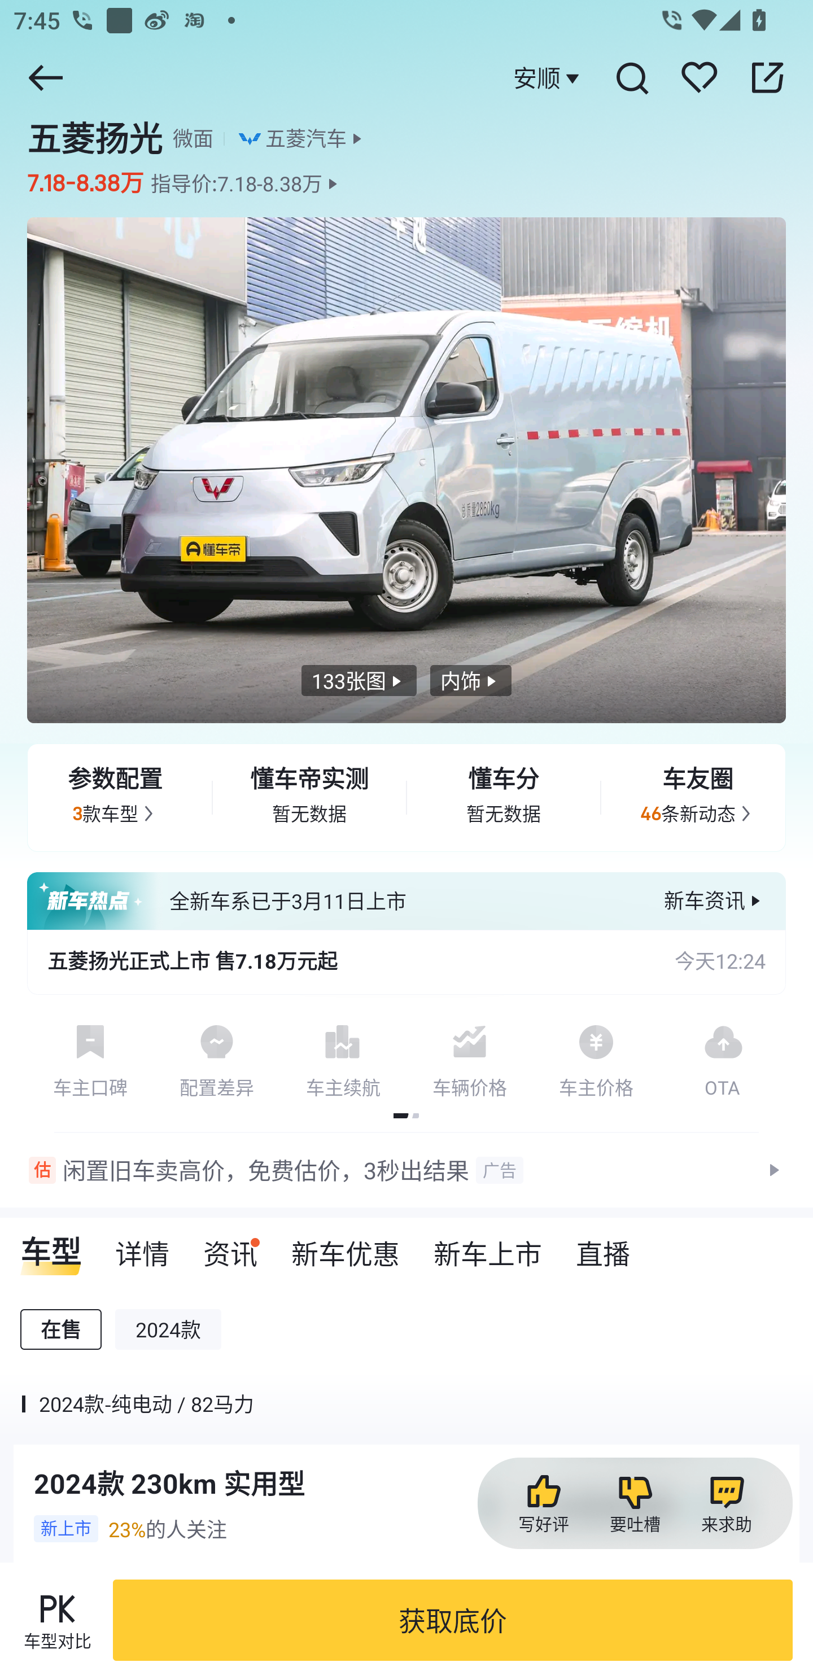 This screenshot has height=1671, width=813. What do you see at coordinates (61, 1329) in the screenshot?
I see `在售` at bounding box center [61, 1329].